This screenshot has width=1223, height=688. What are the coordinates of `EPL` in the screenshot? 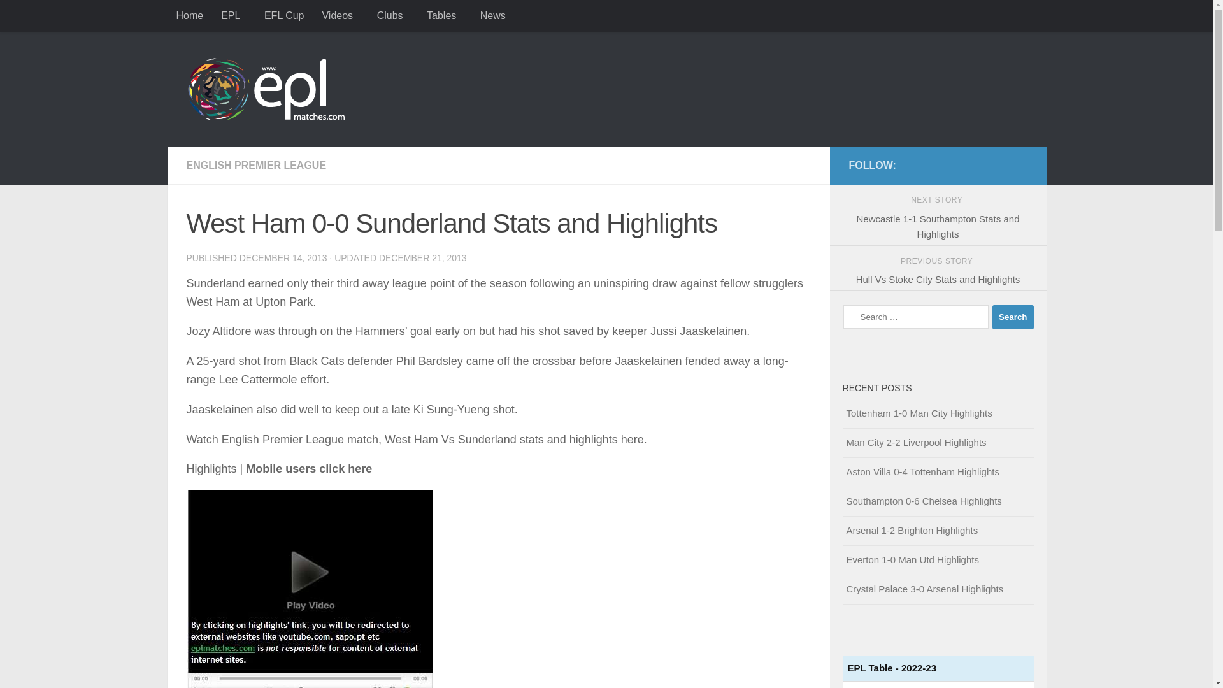 It's located at (233, 15).